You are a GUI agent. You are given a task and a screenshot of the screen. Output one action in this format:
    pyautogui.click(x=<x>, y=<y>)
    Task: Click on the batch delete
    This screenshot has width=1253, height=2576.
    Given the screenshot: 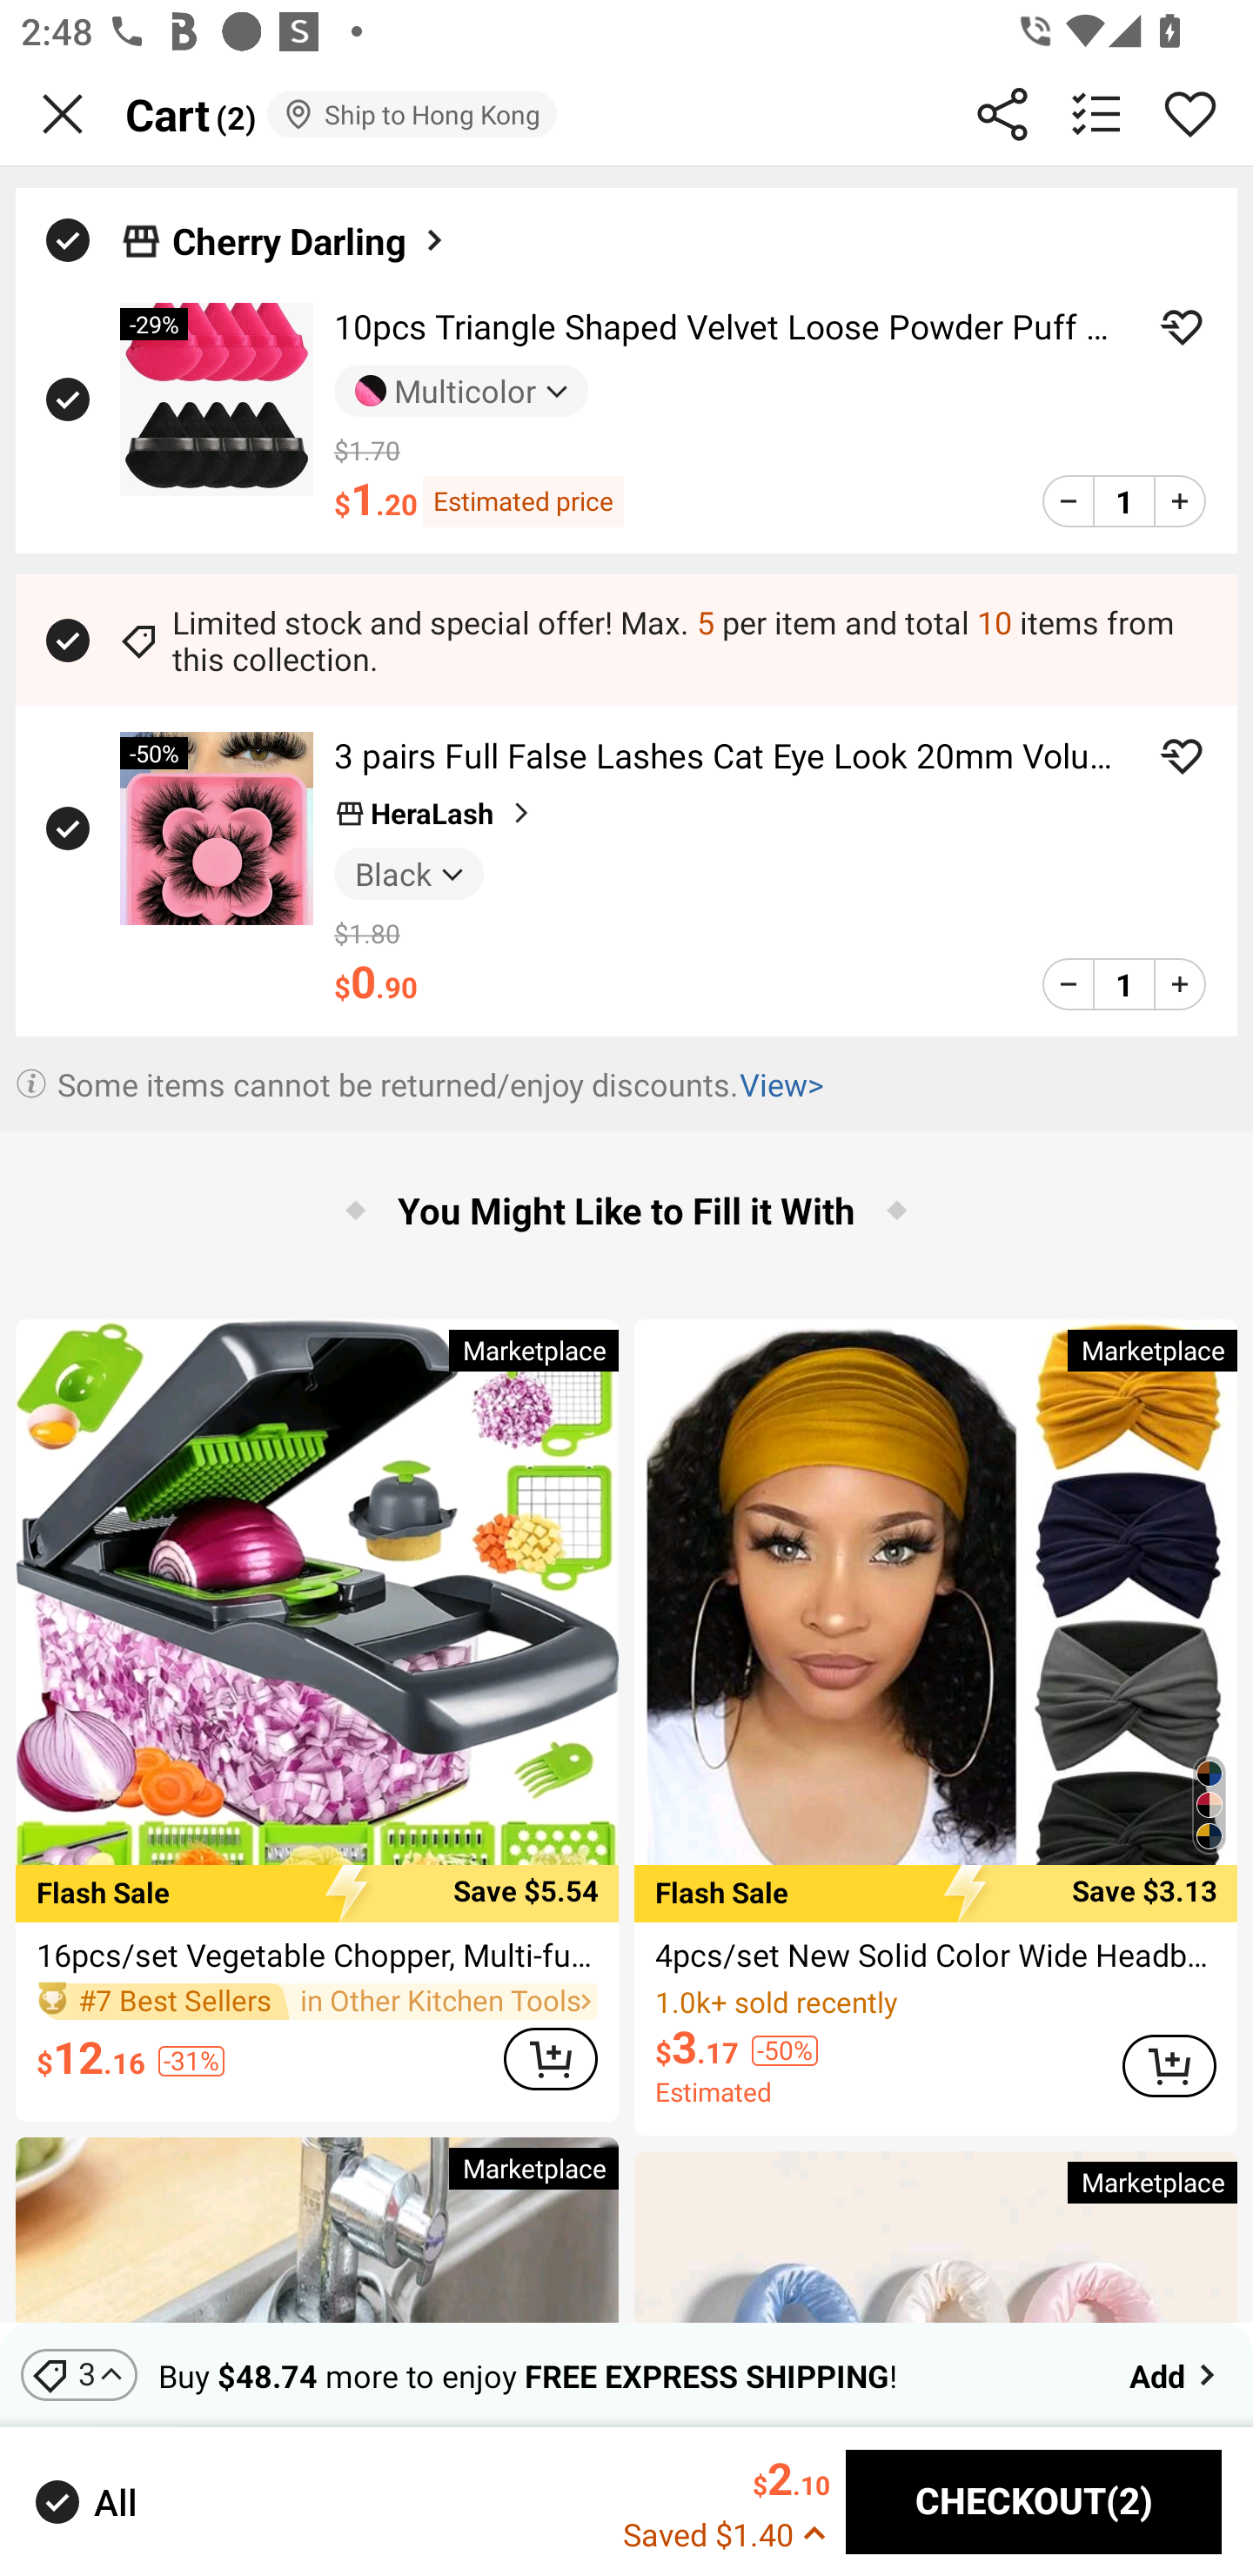 What is the action you would take?
    pyautogui.click(x=1096, y=113)
    